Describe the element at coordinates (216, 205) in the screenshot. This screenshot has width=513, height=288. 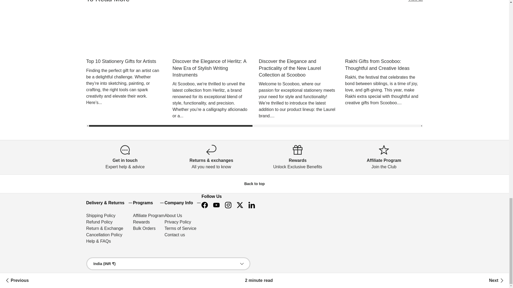
I see `SCOOBOO  on YouTube` at that location.